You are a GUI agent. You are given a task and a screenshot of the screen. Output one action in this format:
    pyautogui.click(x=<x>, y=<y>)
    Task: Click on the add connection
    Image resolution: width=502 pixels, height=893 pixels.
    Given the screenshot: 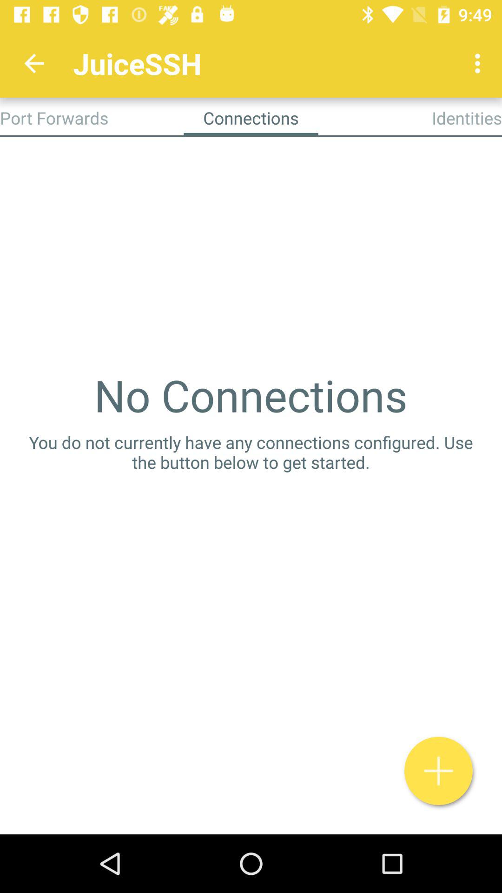 What is the action you would take?
    pyautogui.click(x=439, y=771)
    